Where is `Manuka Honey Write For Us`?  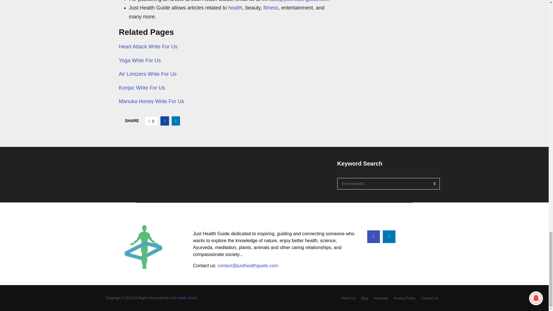 Manuka Honey Write For Us is located at coordinates (151, 101).